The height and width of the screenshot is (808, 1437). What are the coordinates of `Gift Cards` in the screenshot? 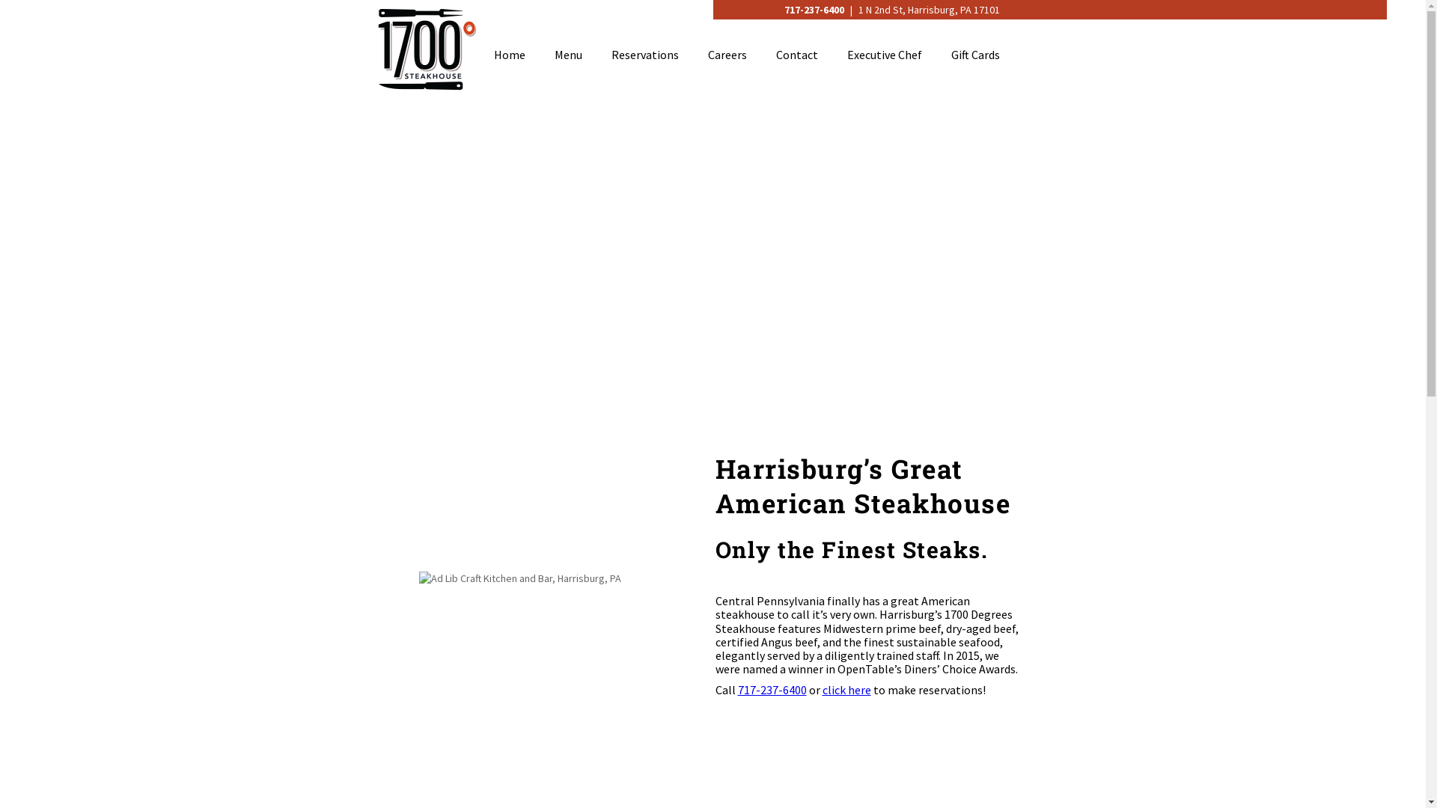 It's located at (974, 55).